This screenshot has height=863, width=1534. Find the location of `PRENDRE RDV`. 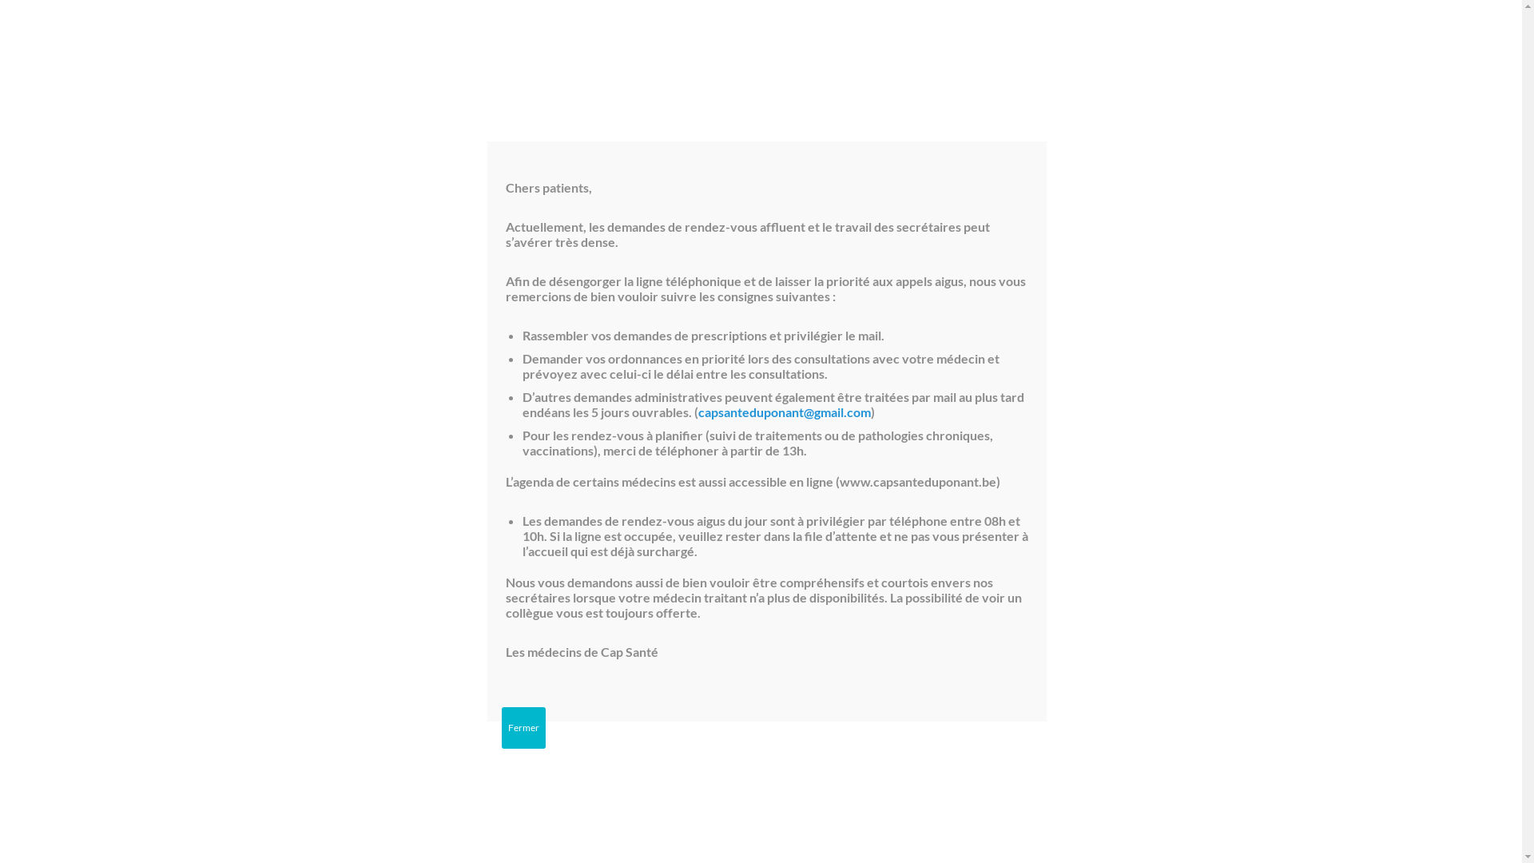

PRENDRE RDV is located at coordinates (1280, 16).